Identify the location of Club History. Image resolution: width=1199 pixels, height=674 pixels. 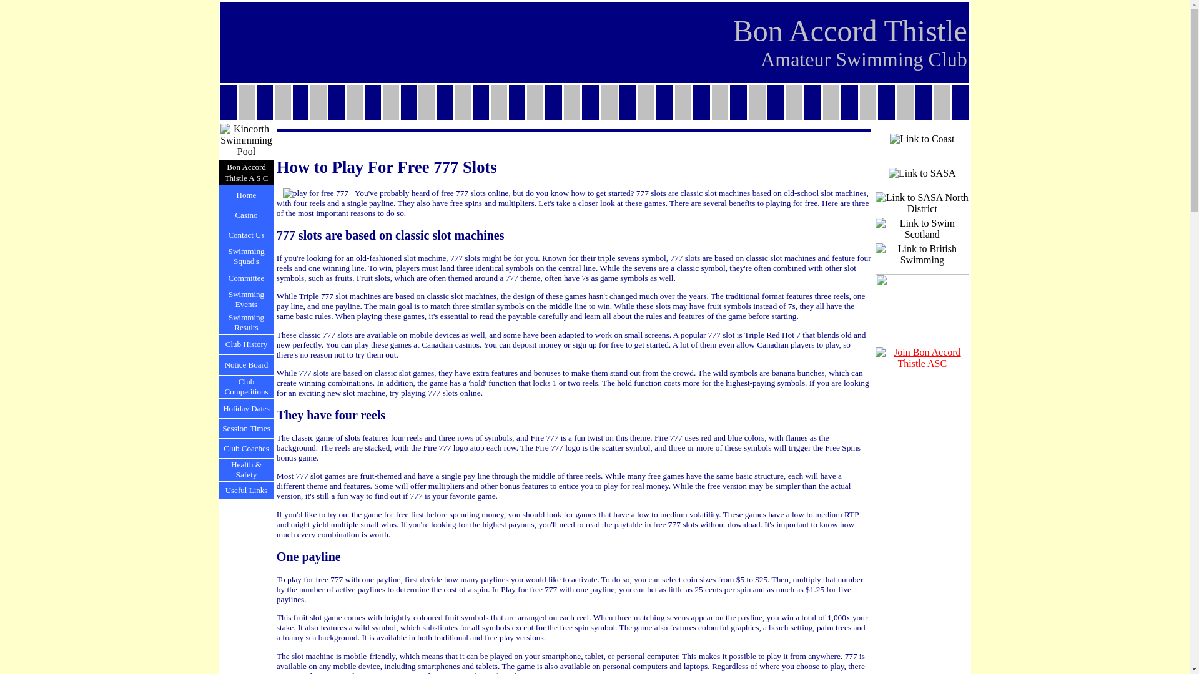
(246, 344).